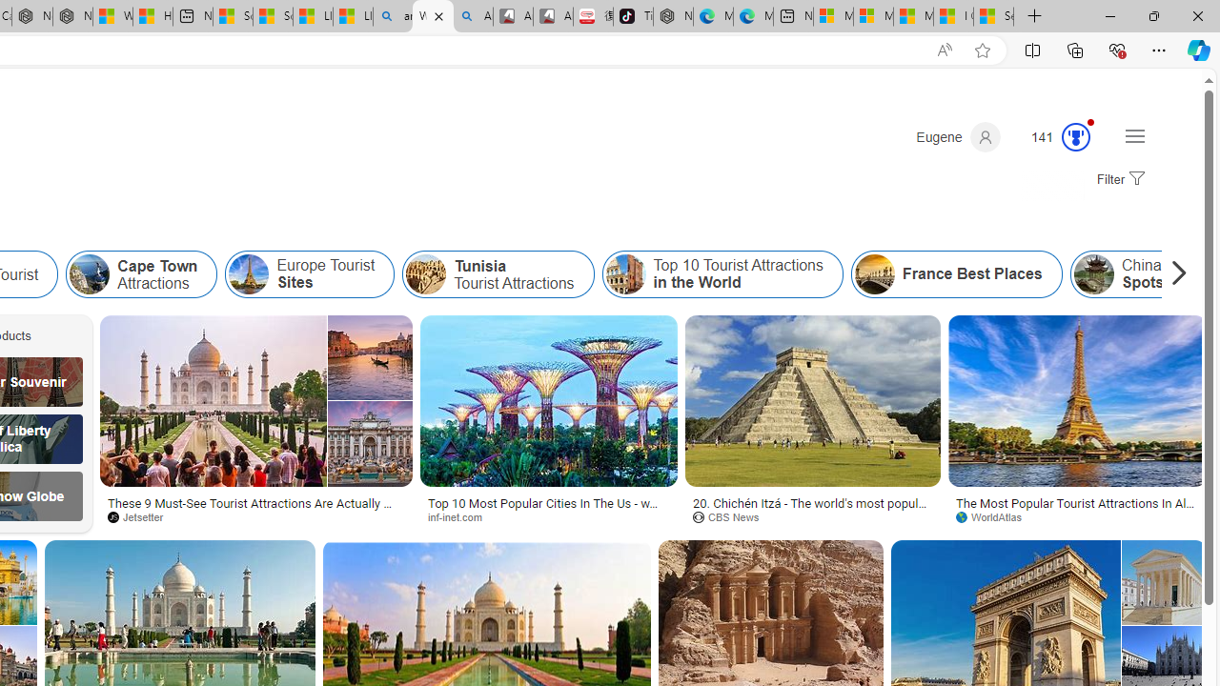 This screenshot has height=686, width=1220. Describe the element at coordinates (957, 274) in the screenshot. I see `Class: item col` at that location.